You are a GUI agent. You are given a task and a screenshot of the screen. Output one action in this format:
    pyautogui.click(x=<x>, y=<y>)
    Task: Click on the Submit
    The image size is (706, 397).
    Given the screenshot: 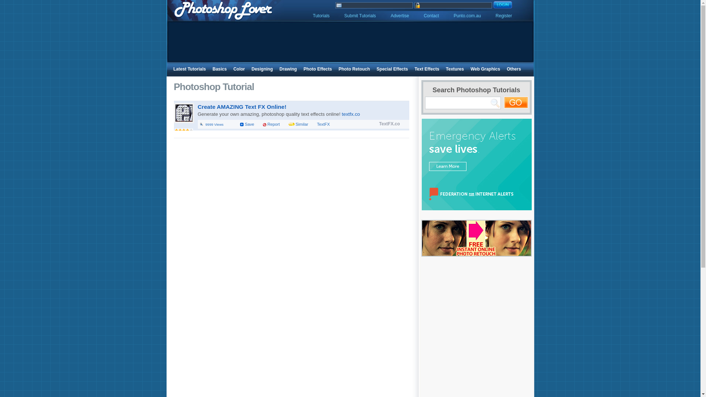 What is the action you would take?
    pyautogui.click(x=360, y=15)
    